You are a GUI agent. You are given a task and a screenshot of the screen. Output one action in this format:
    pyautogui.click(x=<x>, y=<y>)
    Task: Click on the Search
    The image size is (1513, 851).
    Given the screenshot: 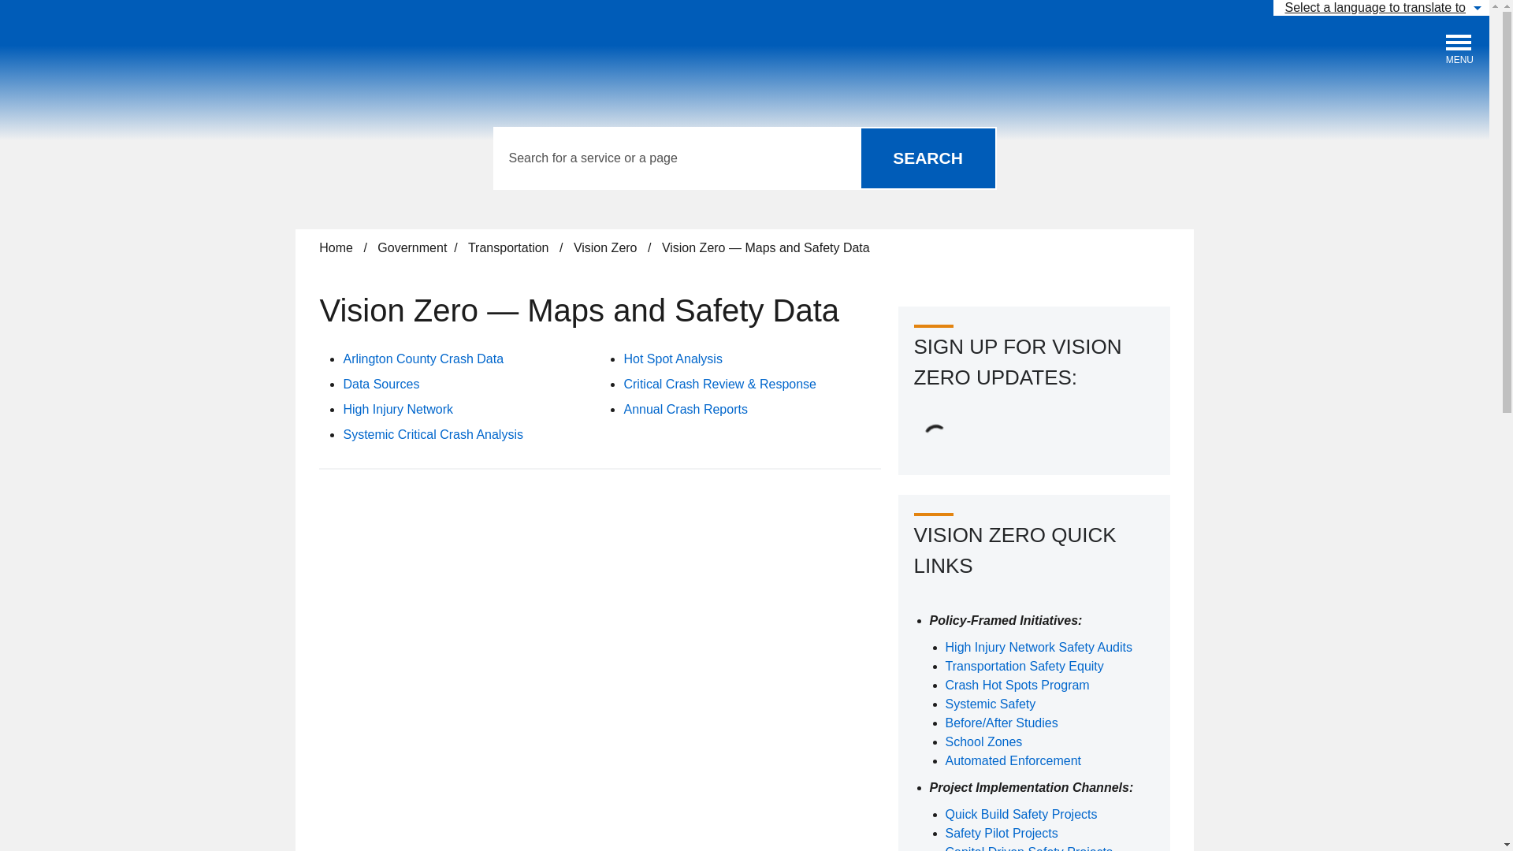 What is the action you would take?
    pyautogui.click(x=397, y=409)
    